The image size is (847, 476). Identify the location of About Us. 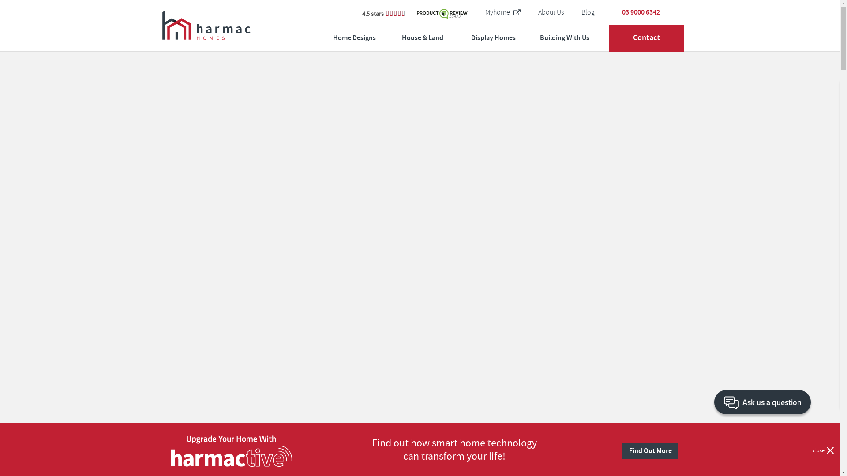
(551, 12).